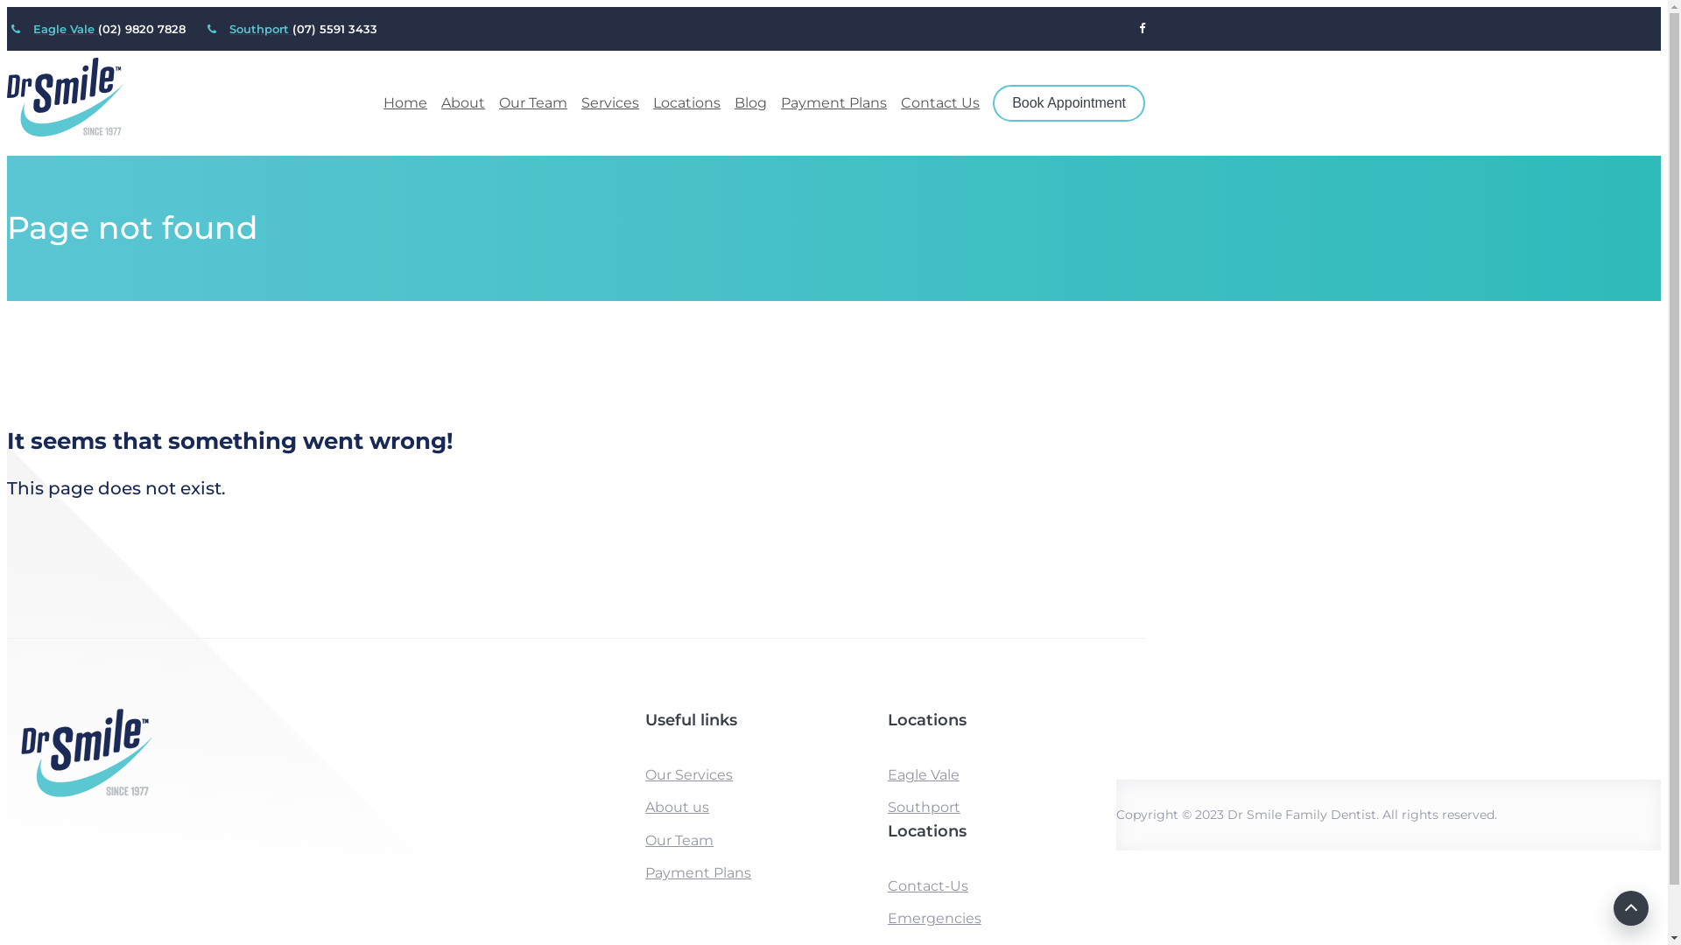 Image resolution: width=1681 pixels, height=945 pixels. Describe the element at coordinates (405, 103) in the screenshot. I see `Home` at that location.